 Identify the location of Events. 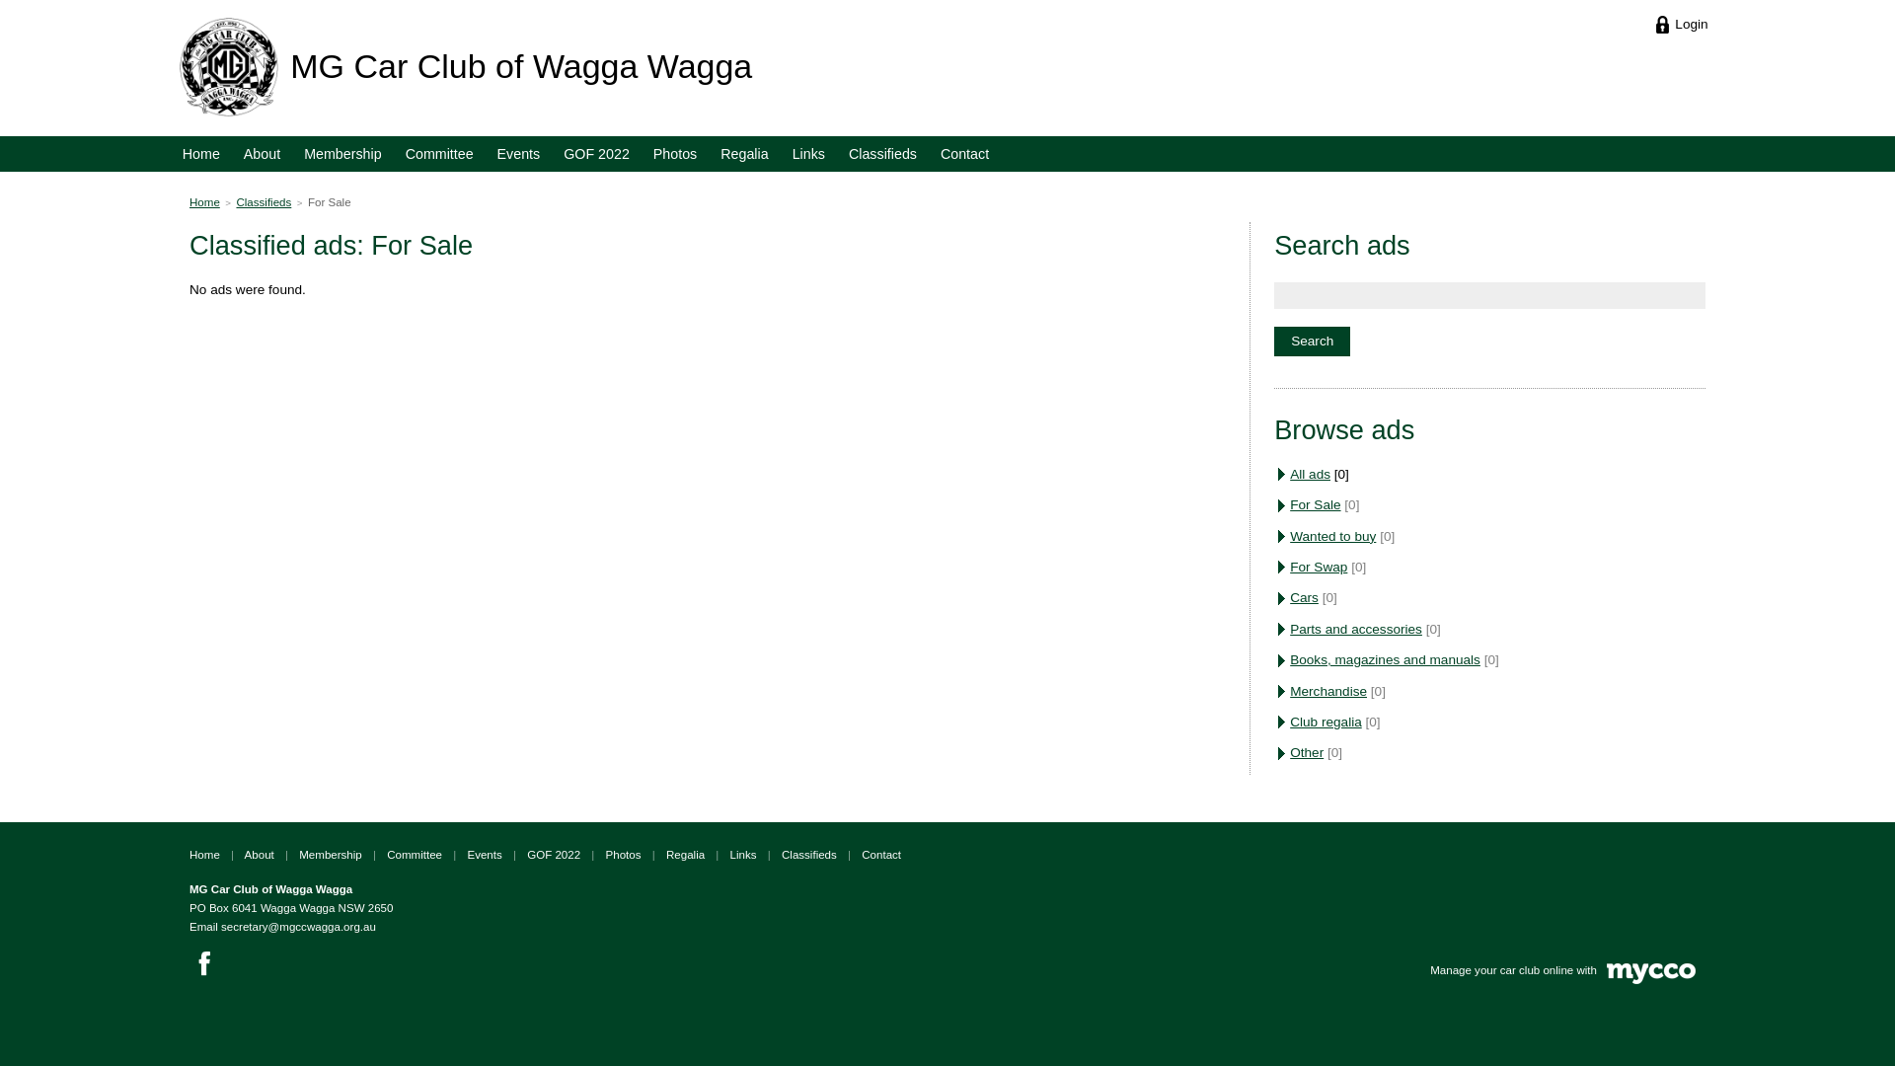
(484, 855).